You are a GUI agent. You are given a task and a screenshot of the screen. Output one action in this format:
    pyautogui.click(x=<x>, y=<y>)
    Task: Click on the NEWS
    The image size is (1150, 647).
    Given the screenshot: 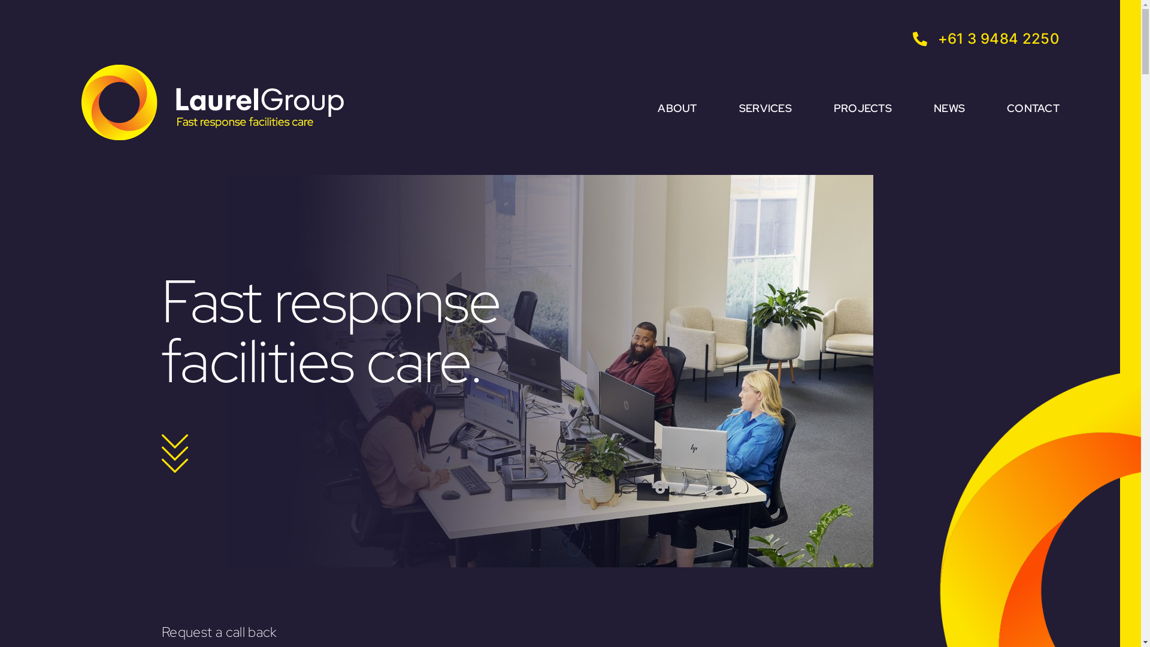 What is the action you would take?
    pyautogui.click(x=949, y=86)
    